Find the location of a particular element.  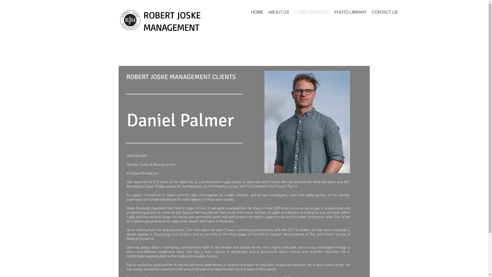

ABOUT US is located at coordinates (278, 12).